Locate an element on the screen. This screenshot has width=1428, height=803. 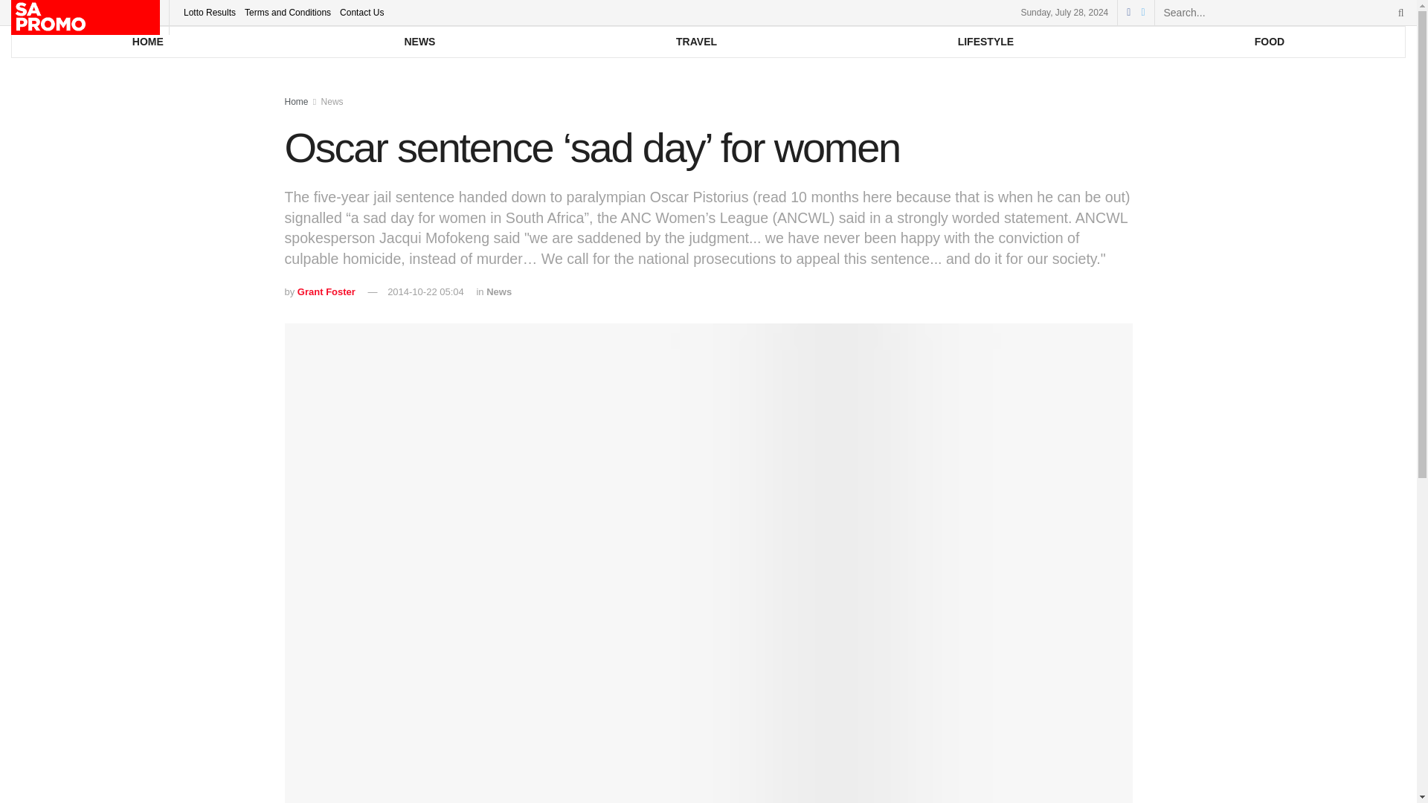
HOME is located at coordinates (147, 42).